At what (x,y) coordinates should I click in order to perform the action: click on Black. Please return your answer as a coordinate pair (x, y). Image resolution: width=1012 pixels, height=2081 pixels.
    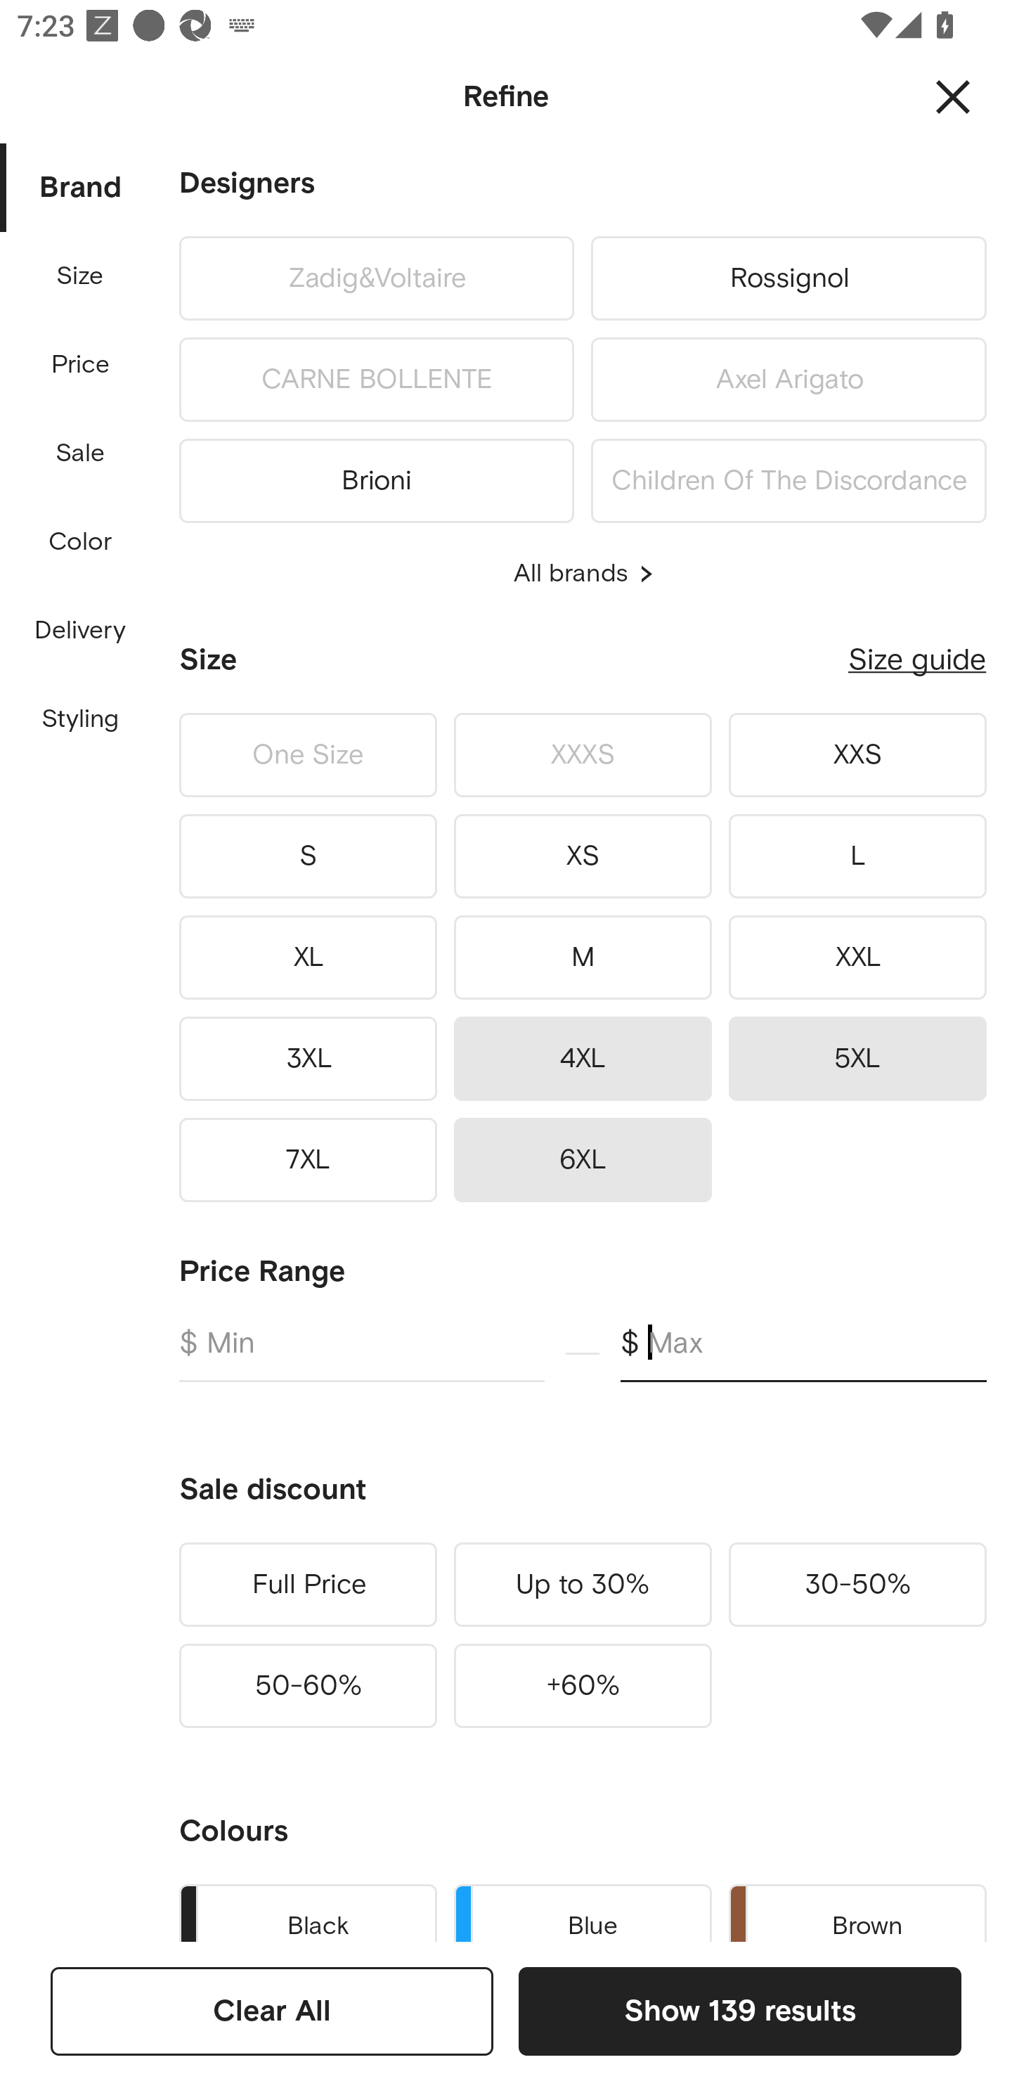
    Looking at the image, I should click on (308, 1908).